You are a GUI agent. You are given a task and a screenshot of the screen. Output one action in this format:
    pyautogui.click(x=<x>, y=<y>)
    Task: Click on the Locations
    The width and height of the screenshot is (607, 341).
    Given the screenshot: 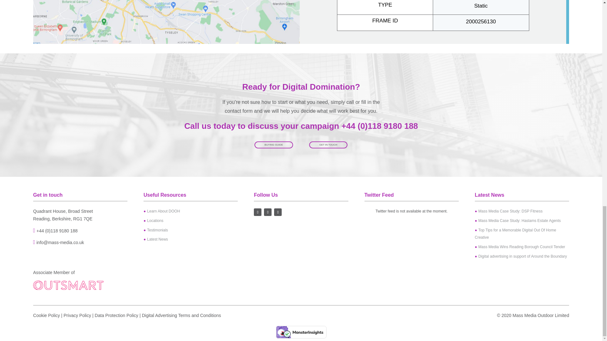 What is the action you would take?
    pyautogui.click(x=153, y=221)
    